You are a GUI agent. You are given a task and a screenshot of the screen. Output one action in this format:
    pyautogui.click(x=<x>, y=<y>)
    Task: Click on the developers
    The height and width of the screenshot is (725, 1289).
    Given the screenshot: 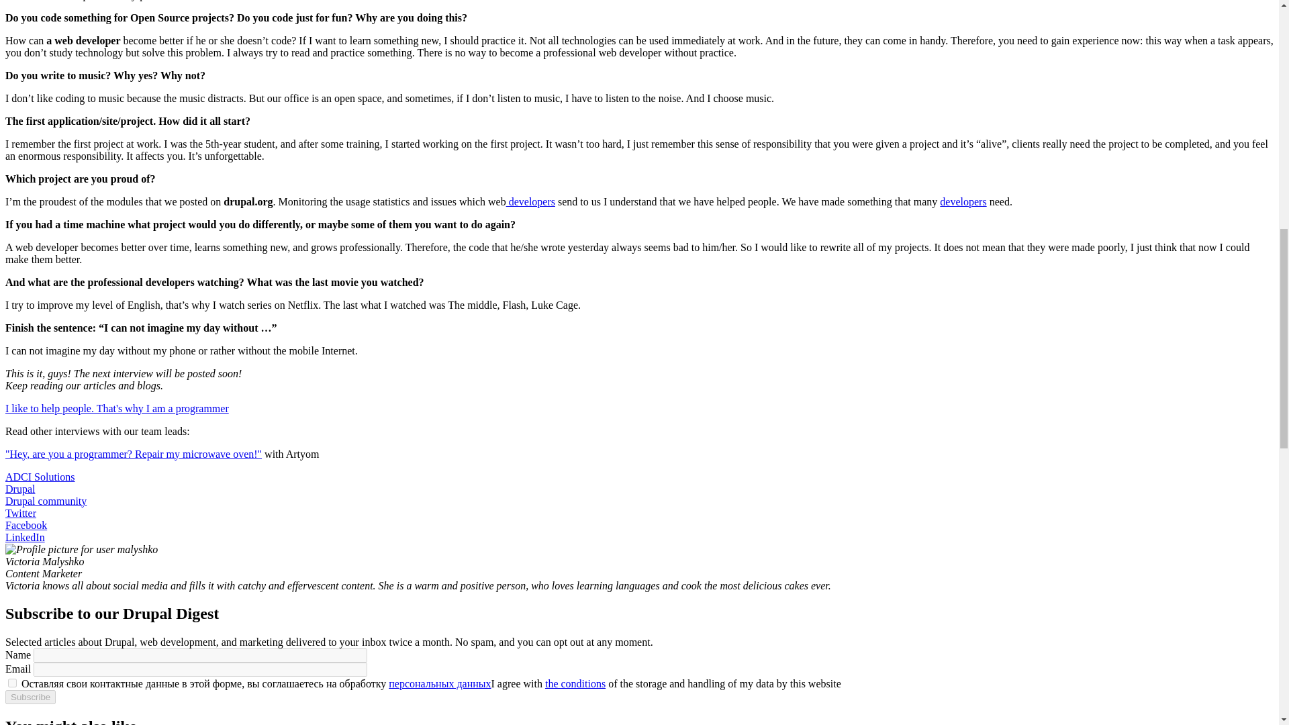 What is the action you would take?
    pyautogui.click(x=963, y=201)
    